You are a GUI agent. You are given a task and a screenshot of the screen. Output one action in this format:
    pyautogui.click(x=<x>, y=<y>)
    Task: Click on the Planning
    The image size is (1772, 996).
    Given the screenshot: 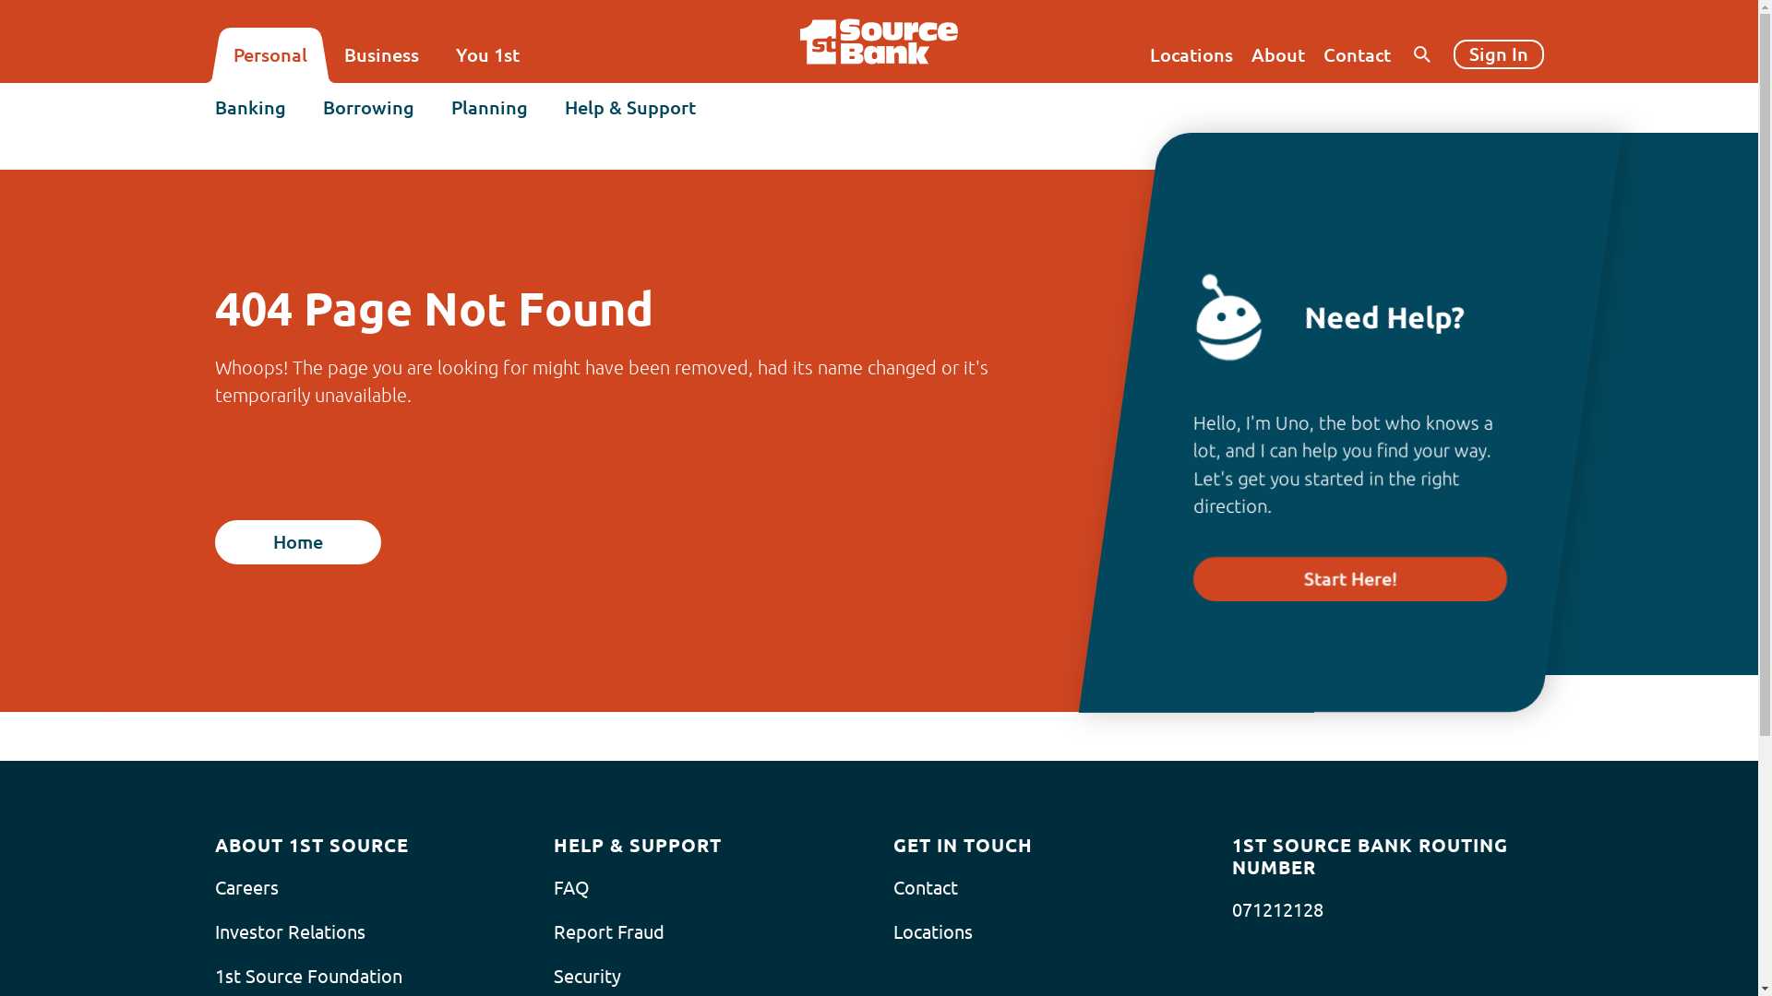 What is the action you would take?
    pyautogui.click(x=489, y=108)
    